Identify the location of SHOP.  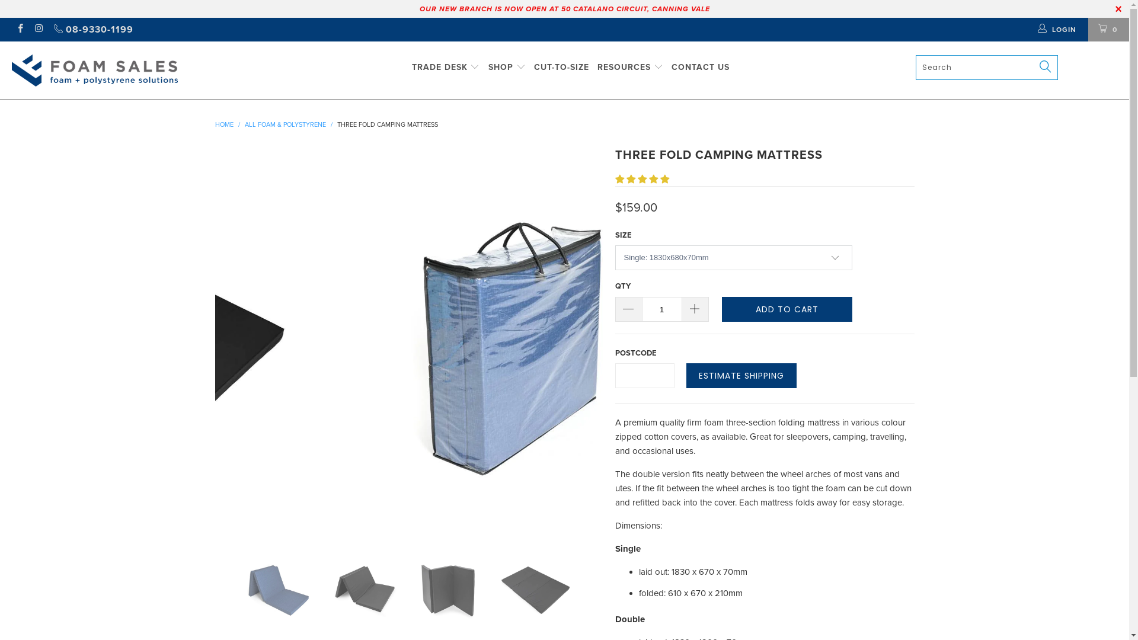
(507, 68).